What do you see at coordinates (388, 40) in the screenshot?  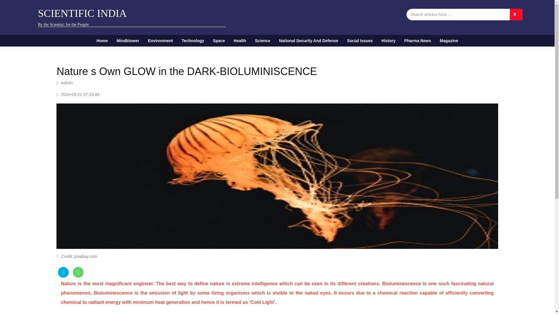 I see `History` at bounding box center [388, 40].